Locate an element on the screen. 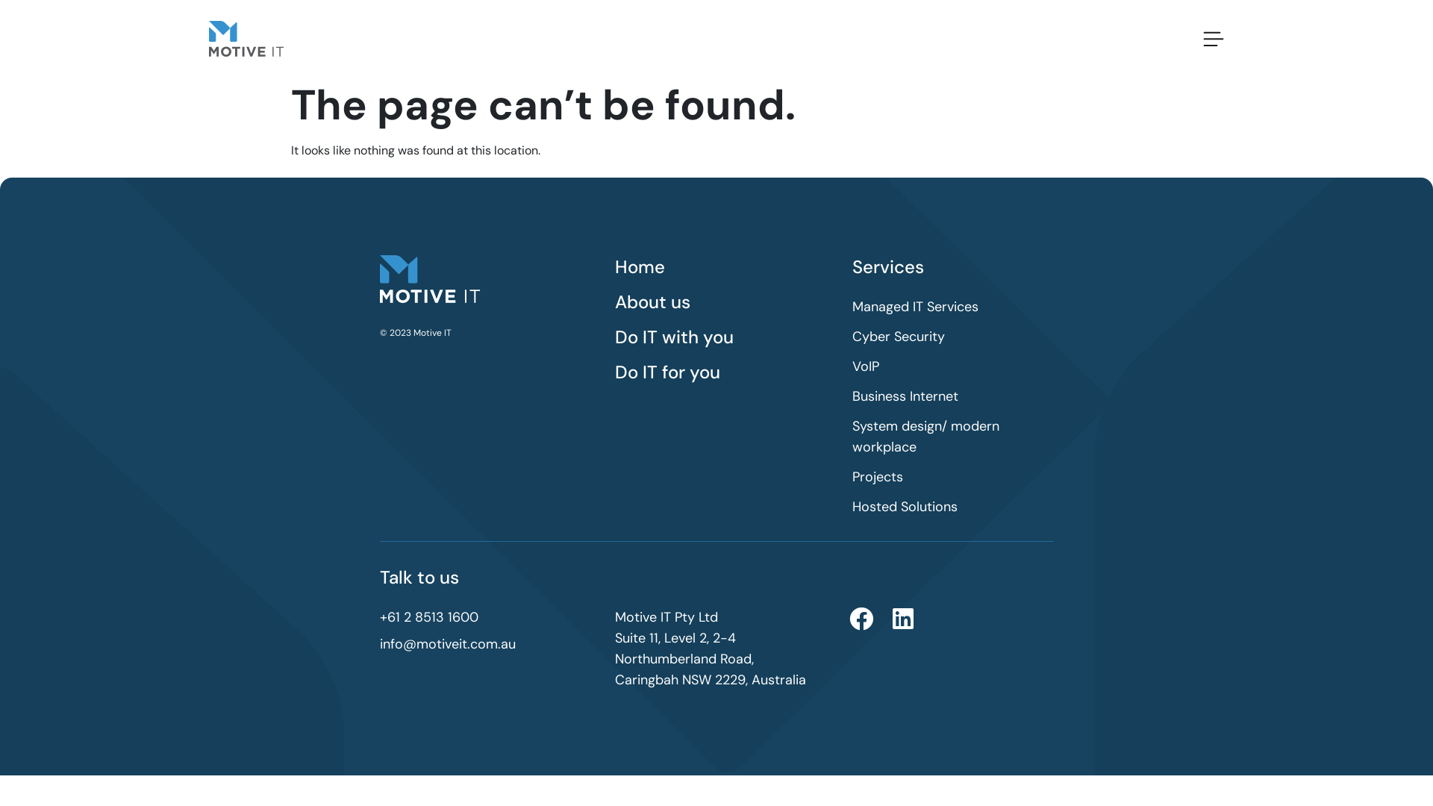  Managed IT Services is located at coordinates (951, 307).